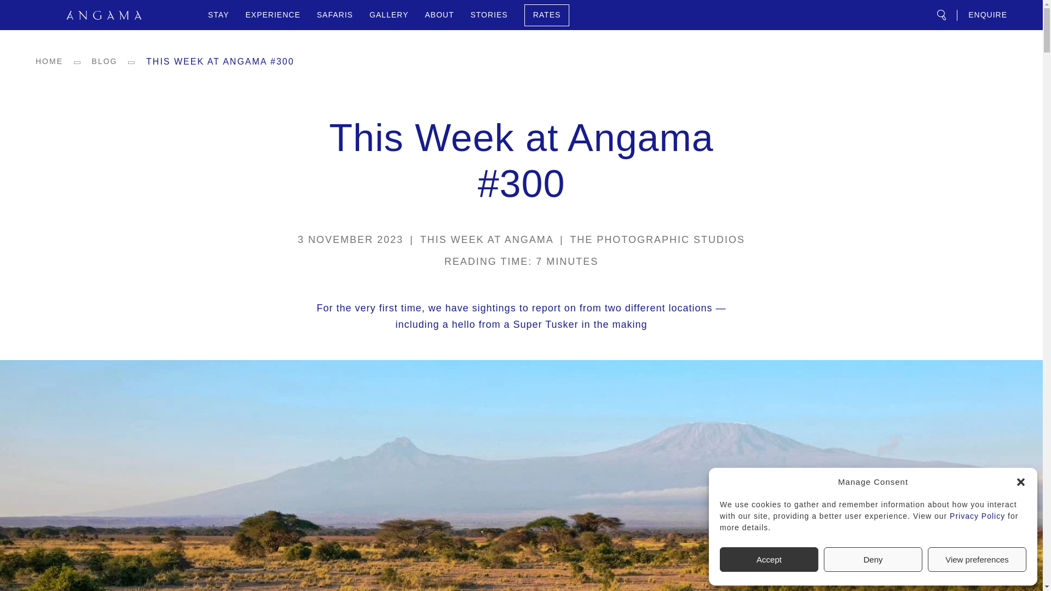  What do you see at coordinates (218, 15) in the screenshot?
I see `STAY` at bounding box center [218, 15].